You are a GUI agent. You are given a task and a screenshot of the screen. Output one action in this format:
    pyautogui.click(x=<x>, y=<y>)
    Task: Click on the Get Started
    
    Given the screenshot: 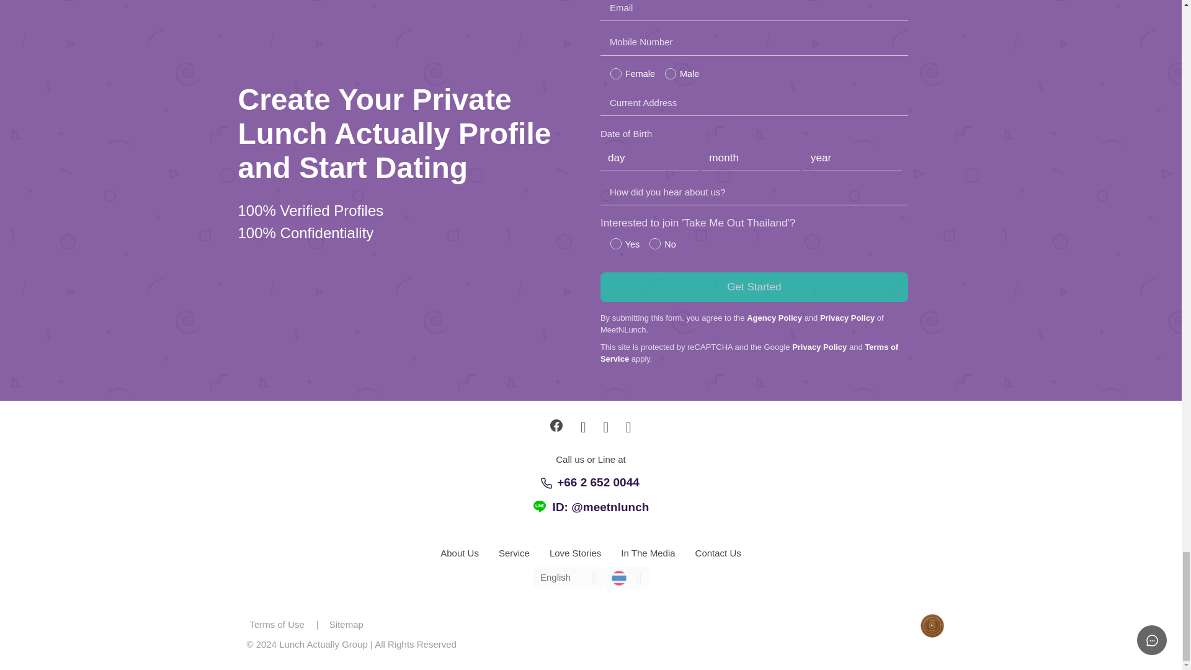 What is the action you would take?
    pyautogui.click(x=754, y=287)
    